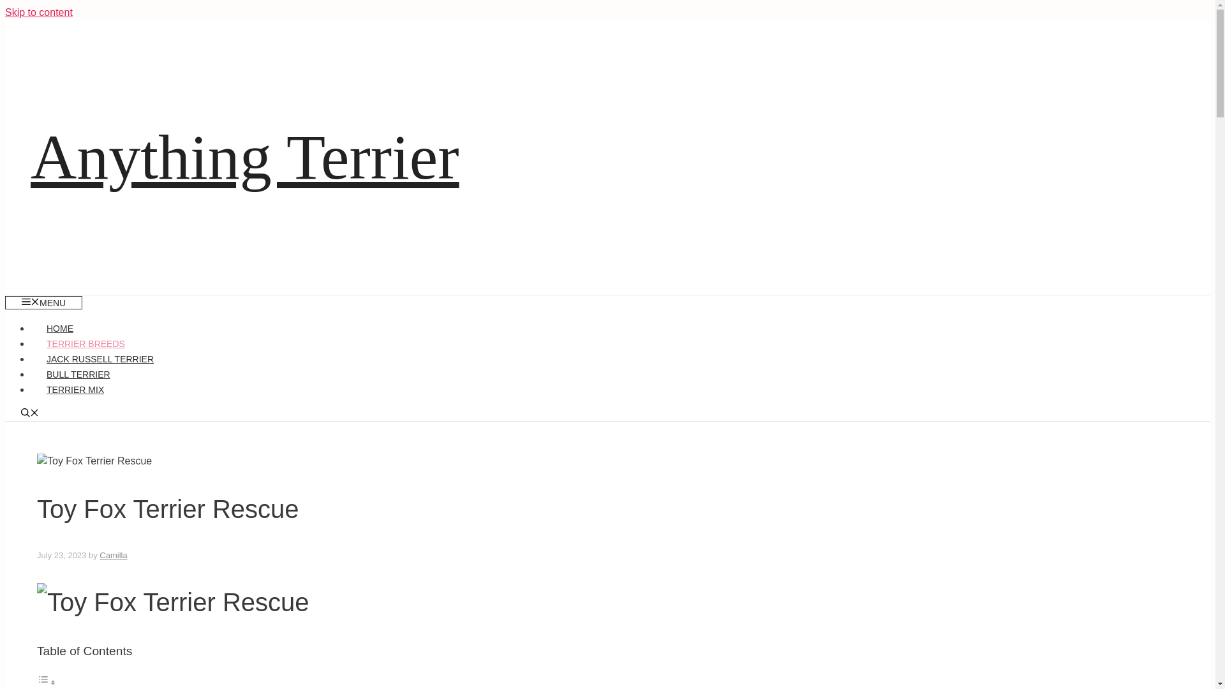 The width and height of the screenshot is (1225, 689). Describe the element at coordinates (78, 374) in the screenshot. I see `BULL TERRIER` at that location.